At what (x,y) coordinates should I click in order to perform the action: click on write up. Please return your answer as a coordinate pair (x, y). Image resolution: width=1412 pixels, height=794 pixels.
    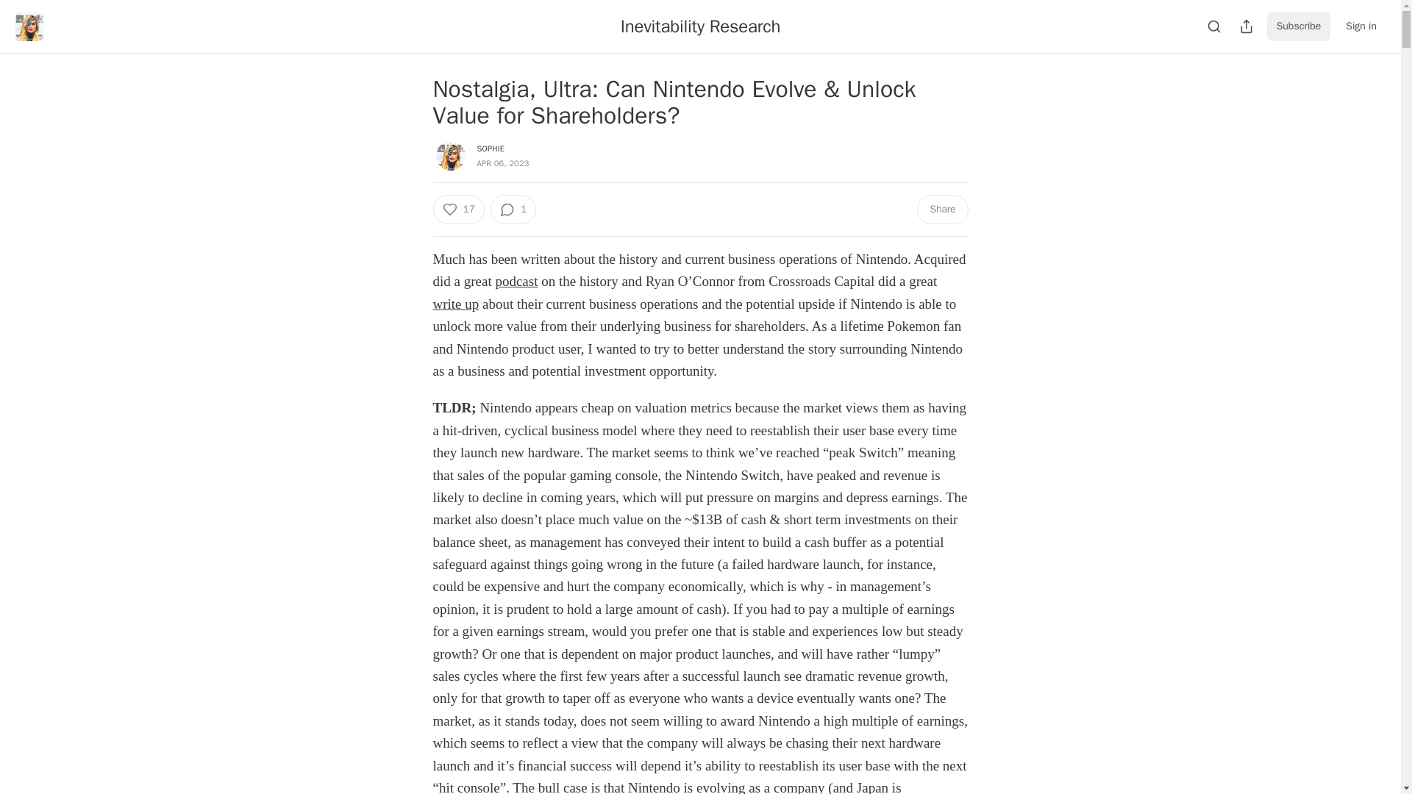
    Looking at the image, I should click on (454, 304).